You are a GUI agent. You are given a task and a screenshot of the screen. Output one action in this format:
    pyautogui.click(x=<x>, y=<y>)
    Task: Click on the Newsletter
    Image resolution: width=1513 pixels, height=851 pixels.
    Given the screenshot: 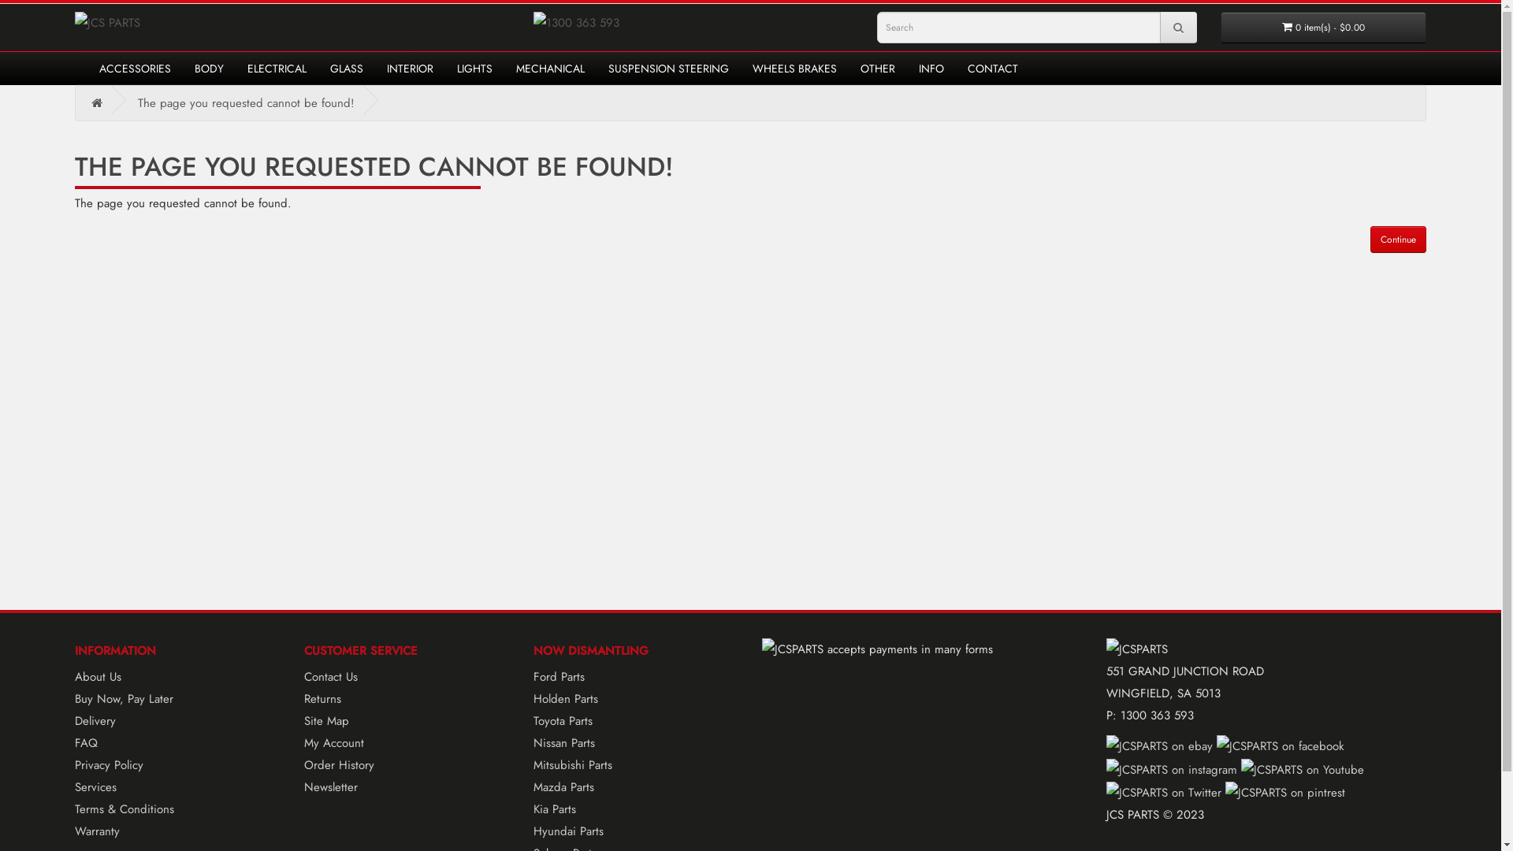 What is the action you would take?
    pyautogui.click(x=331, y=787)
    